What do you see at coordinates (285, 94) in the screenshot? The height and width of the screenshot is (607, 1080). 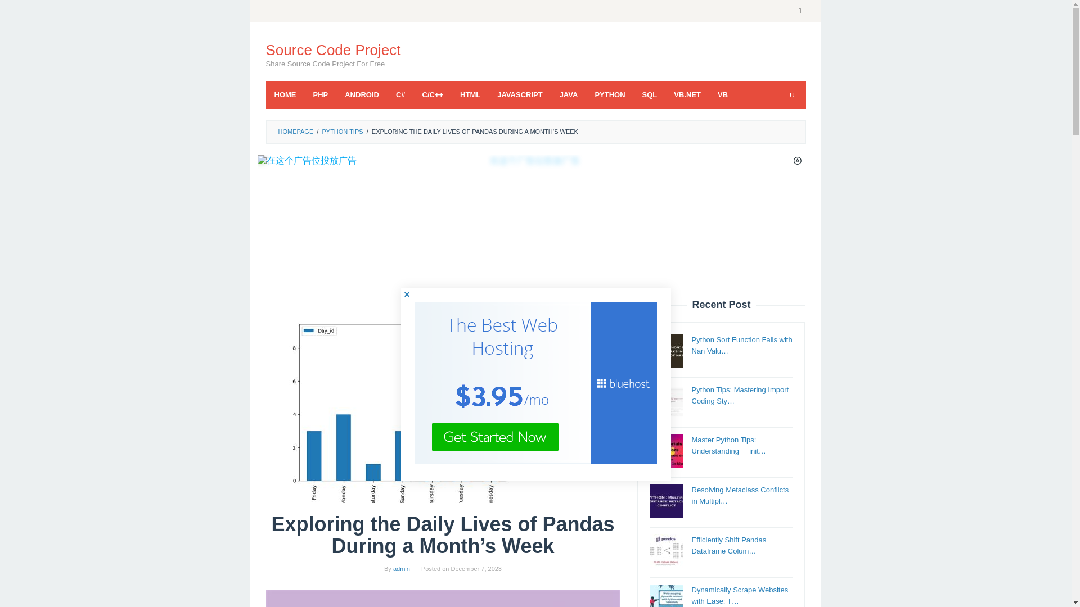 I see `HOME` at bounding box center [285, 94].